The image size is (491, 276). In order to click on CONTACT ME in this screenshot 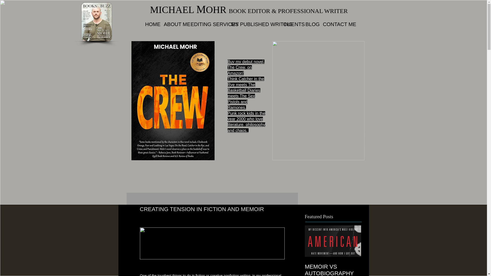, I will do `click(335, 24)`.